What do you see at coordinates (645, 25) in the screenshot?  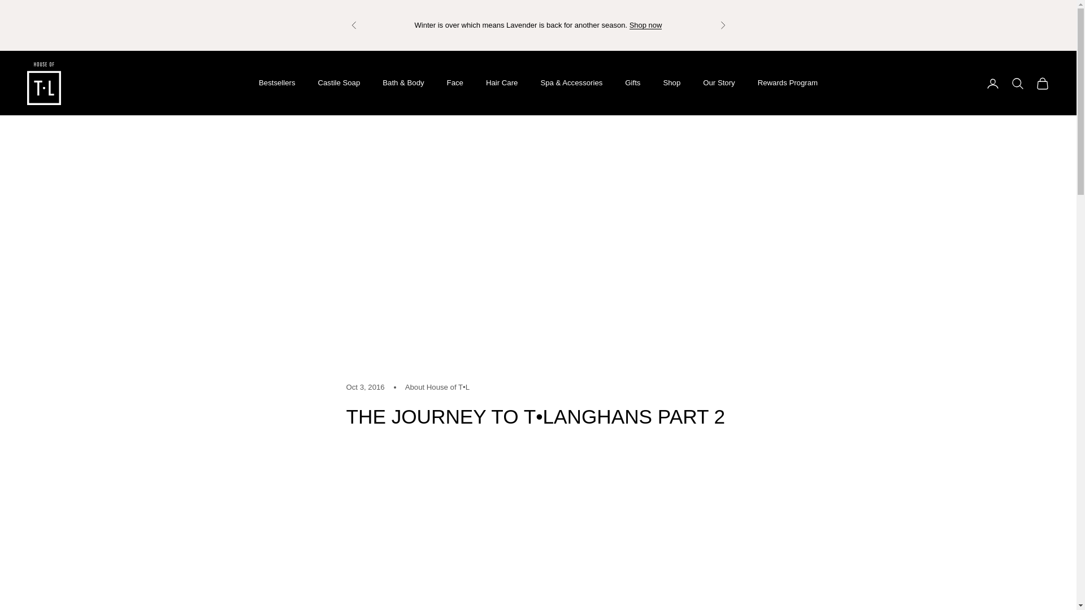 I see `Shop now` at bounding box center [645, 25].